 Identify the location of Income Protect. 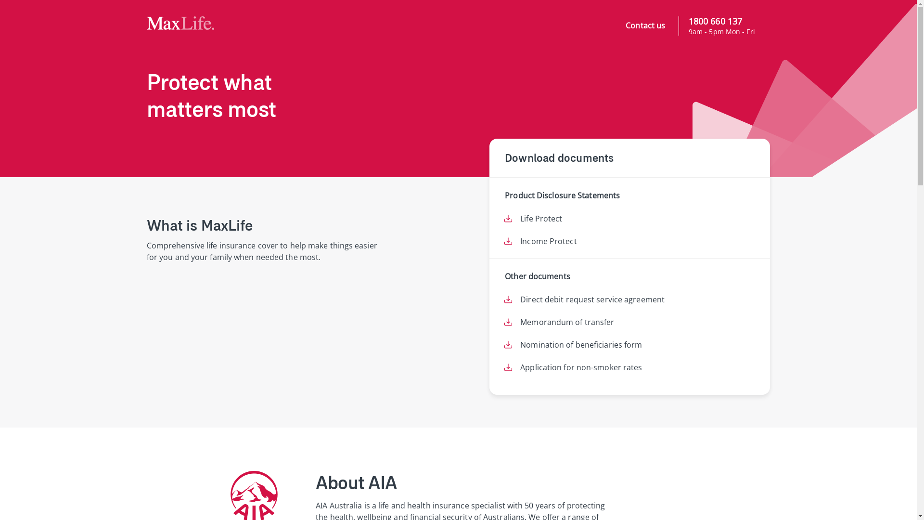
(549, 241).